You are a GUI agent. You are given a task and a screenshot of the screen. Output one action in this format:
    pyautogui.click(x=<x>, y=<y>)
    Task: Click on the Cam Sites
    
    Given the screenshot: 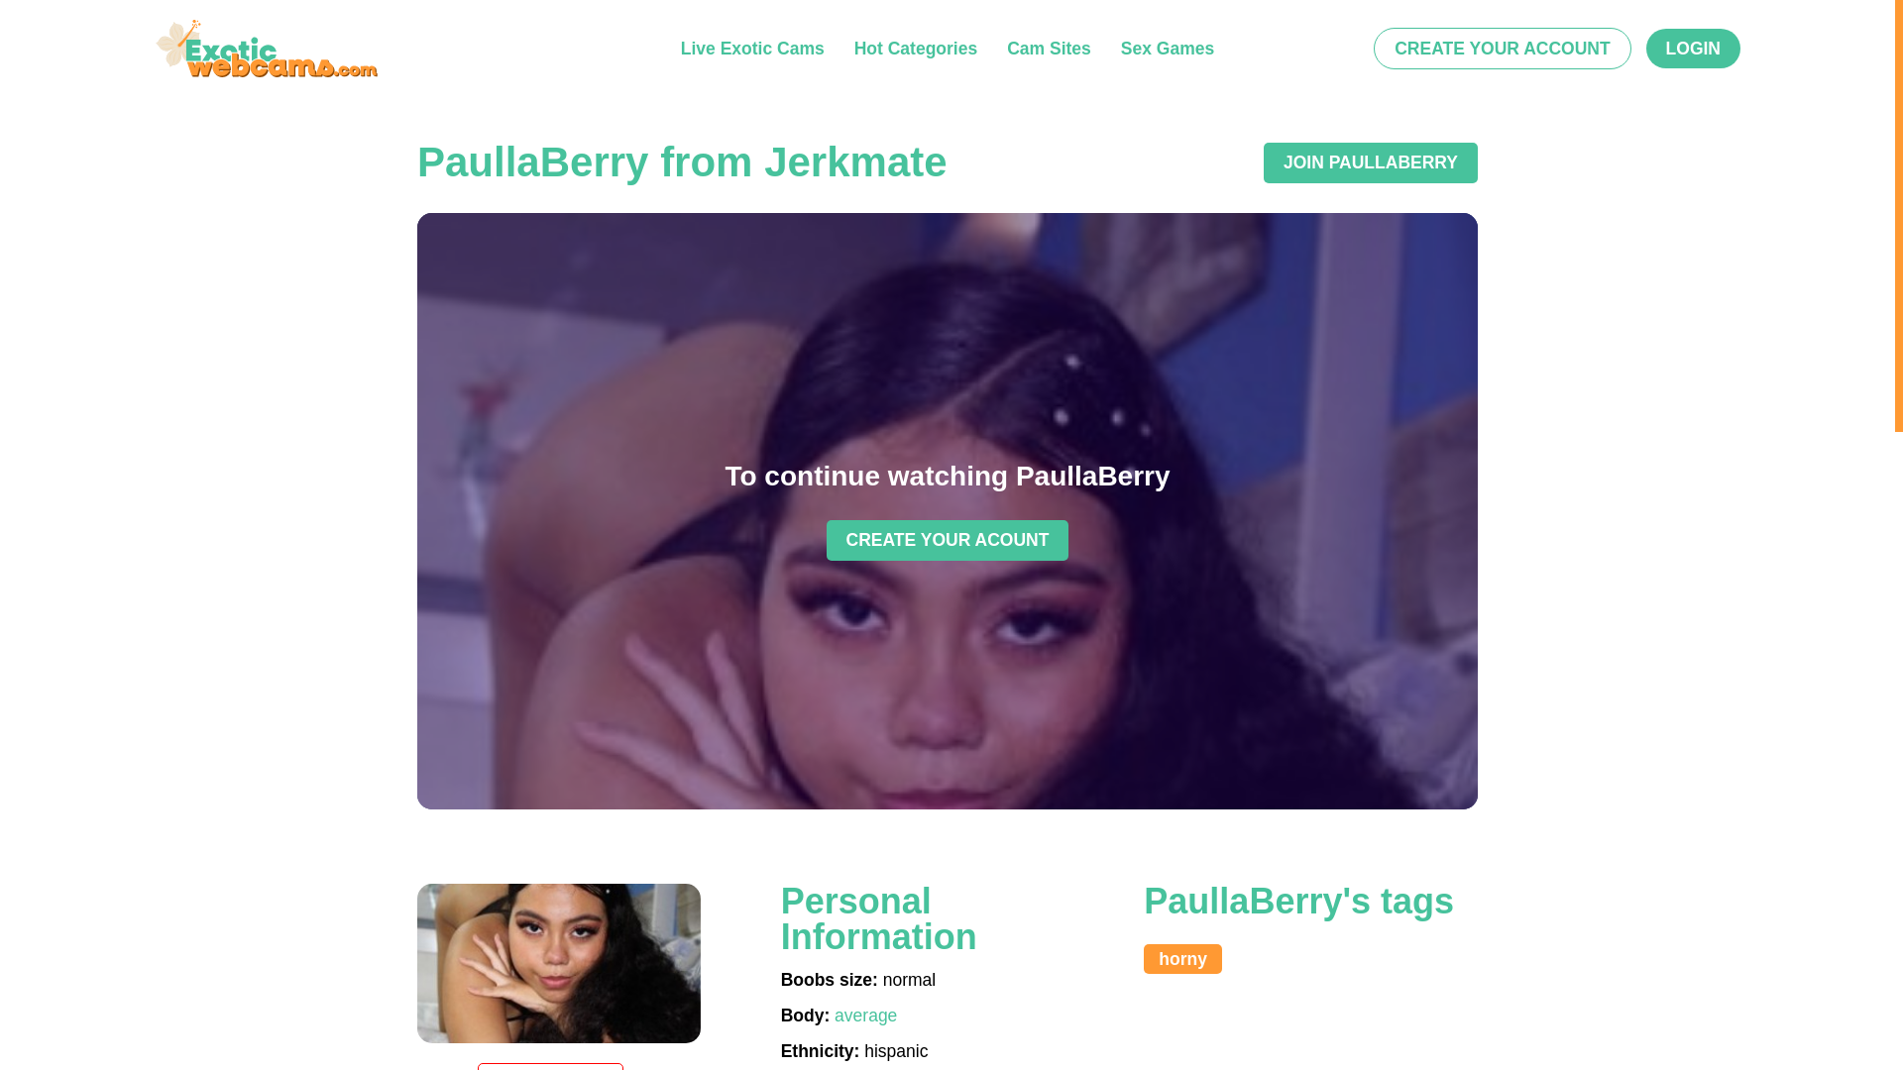 What is the action you would take?
    pyautogui.click(x=1049, y=48)
    